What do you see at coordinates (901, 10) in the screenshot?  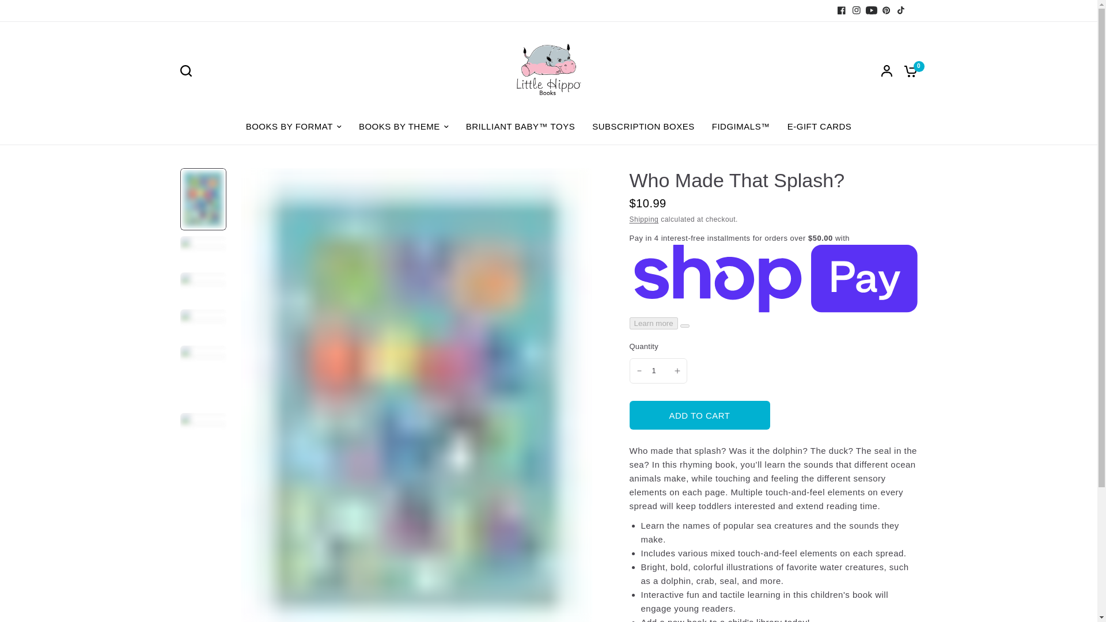 I see `TikTok` at bounding box center [901, 10].